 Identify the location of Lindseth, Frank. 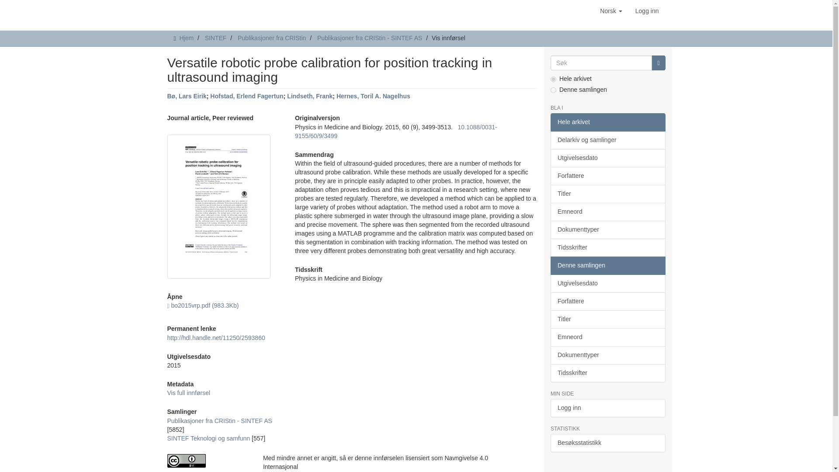
(309, 96).